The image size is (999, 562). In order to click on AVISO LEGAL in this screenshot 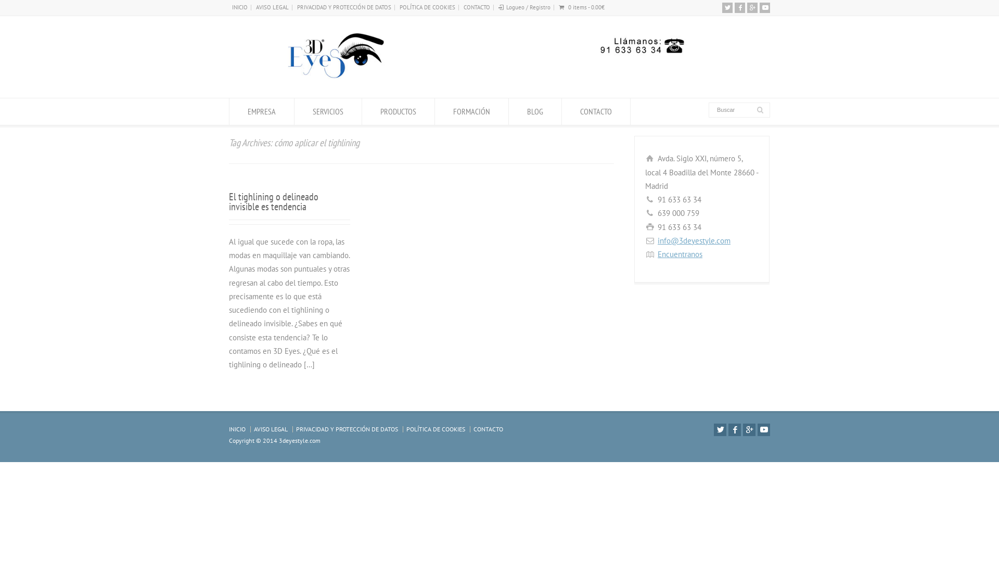, I will do `click(271, 429)`.